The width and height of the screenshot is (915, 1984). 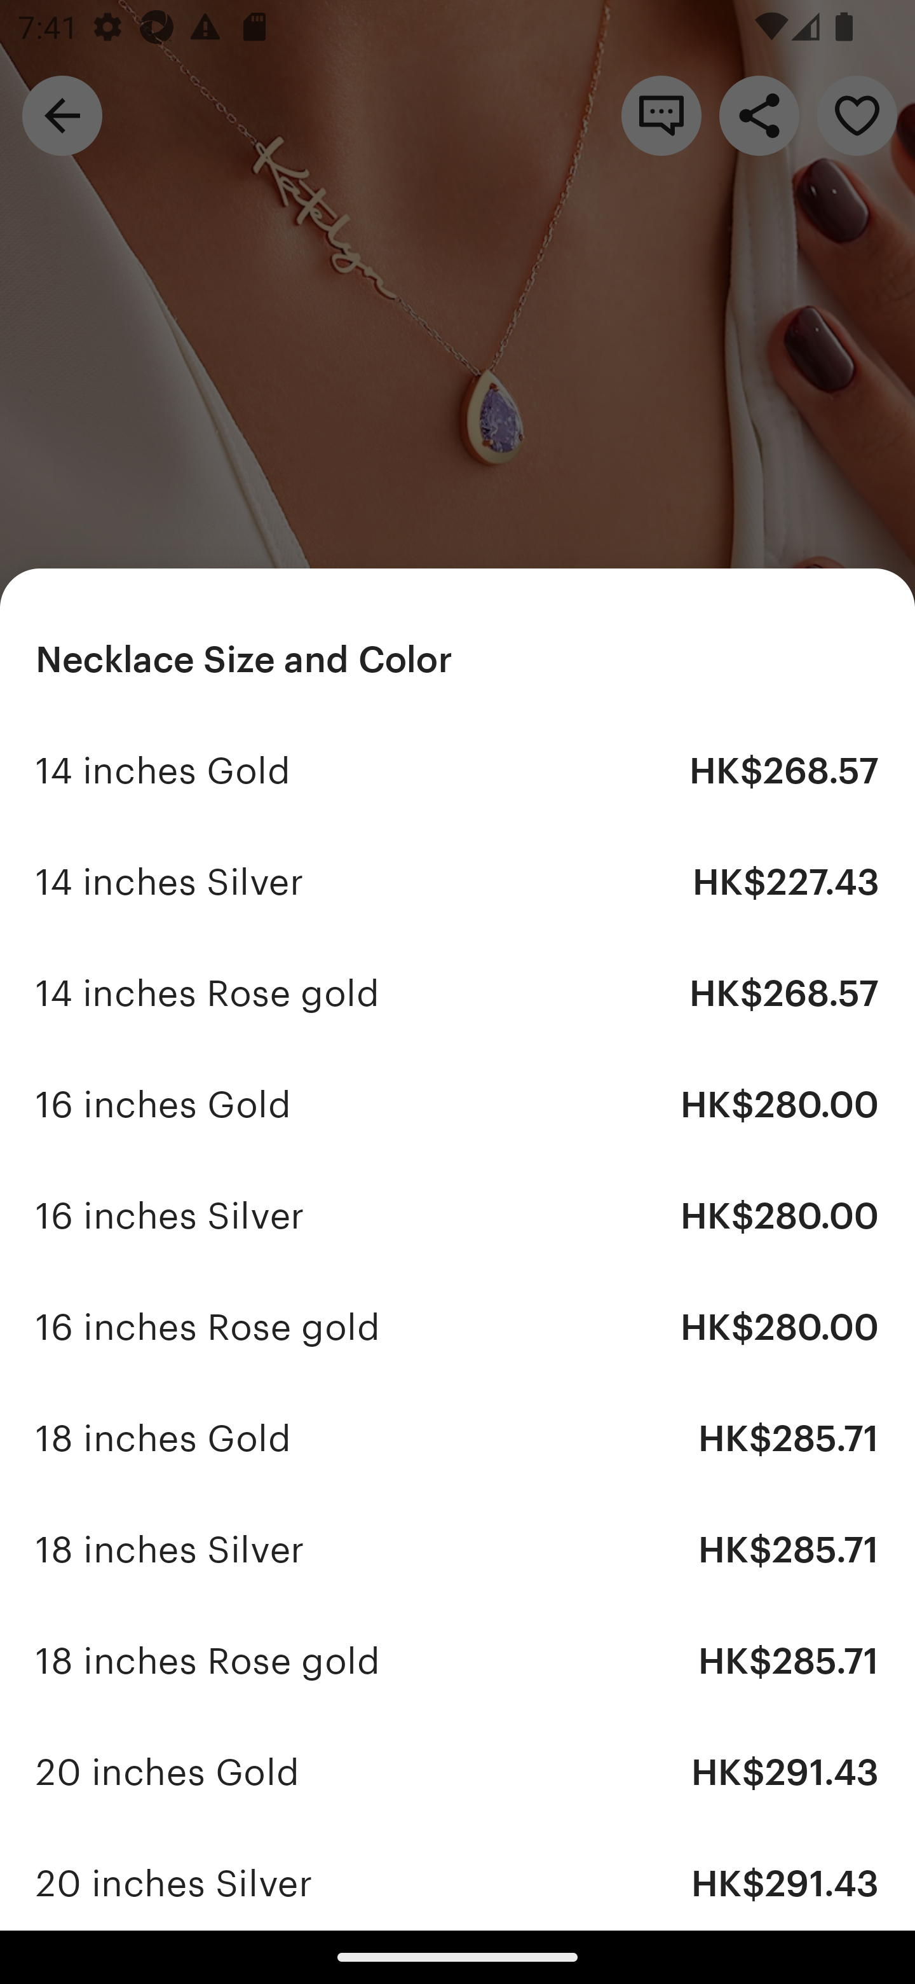 I want to click on 14 inches Gold HK$268.57, so click(x=457, y=772).